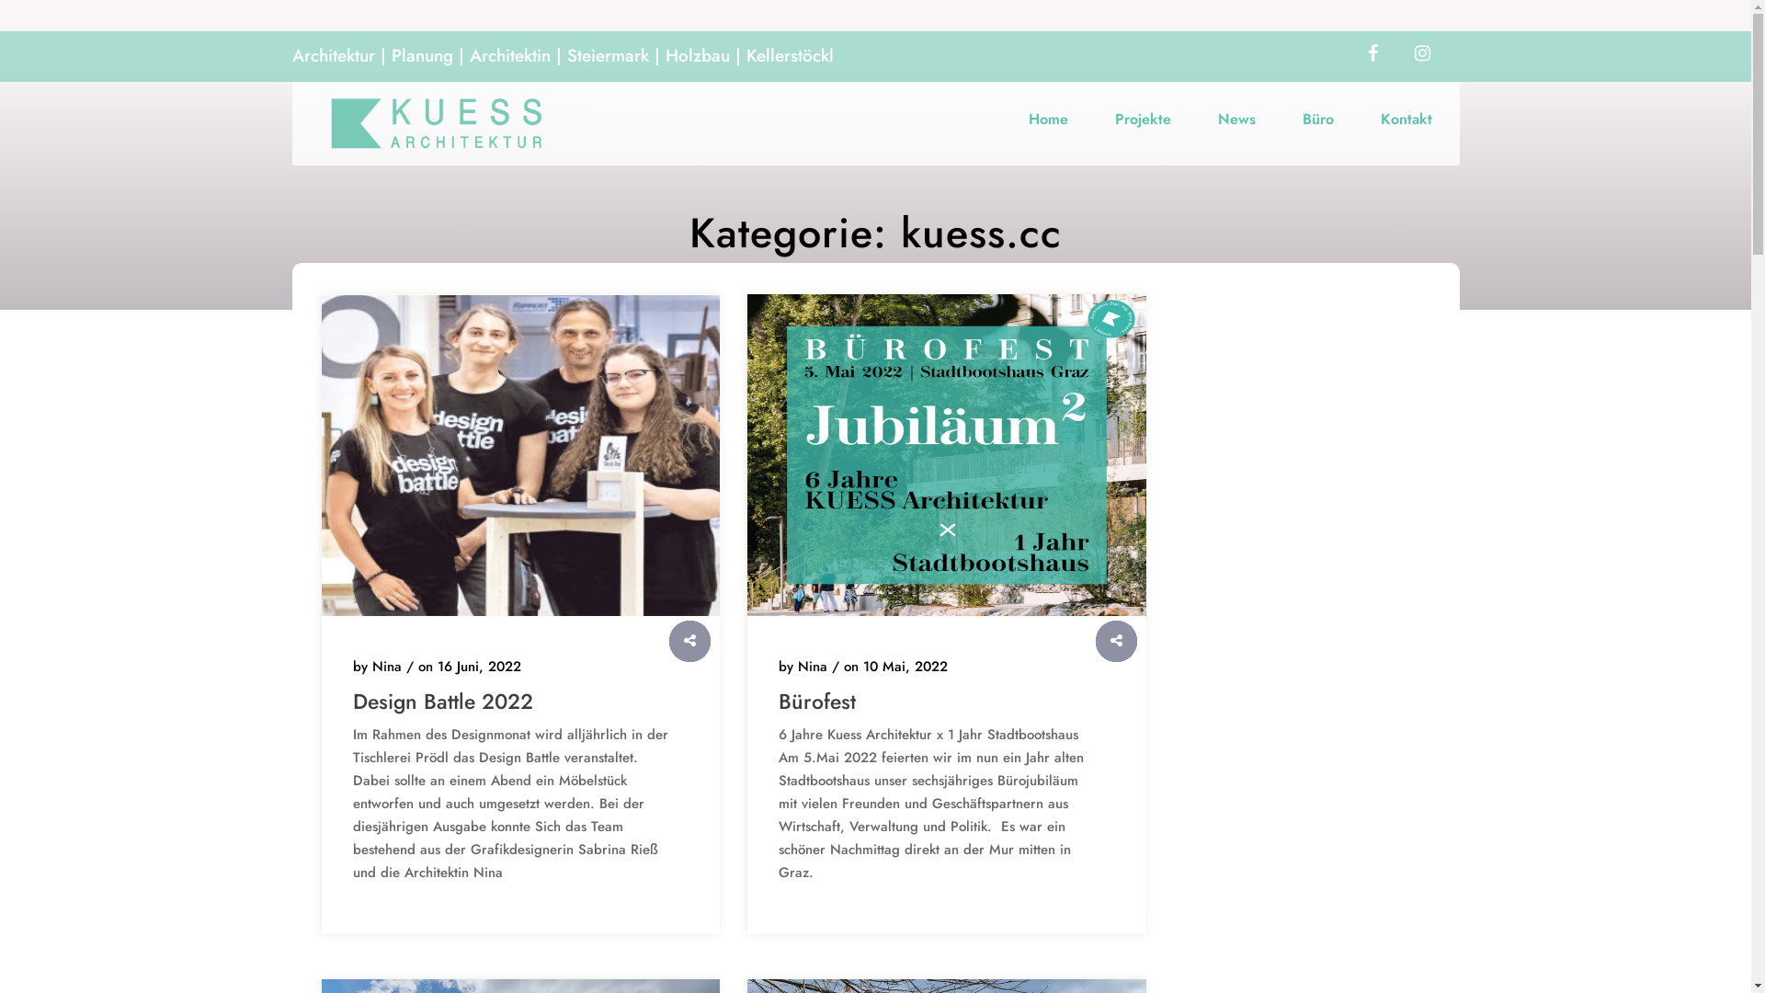 Image resolution: width=1765 pixels, height=993 pixels. I want to click on Kontakt, so click(1406, 118).